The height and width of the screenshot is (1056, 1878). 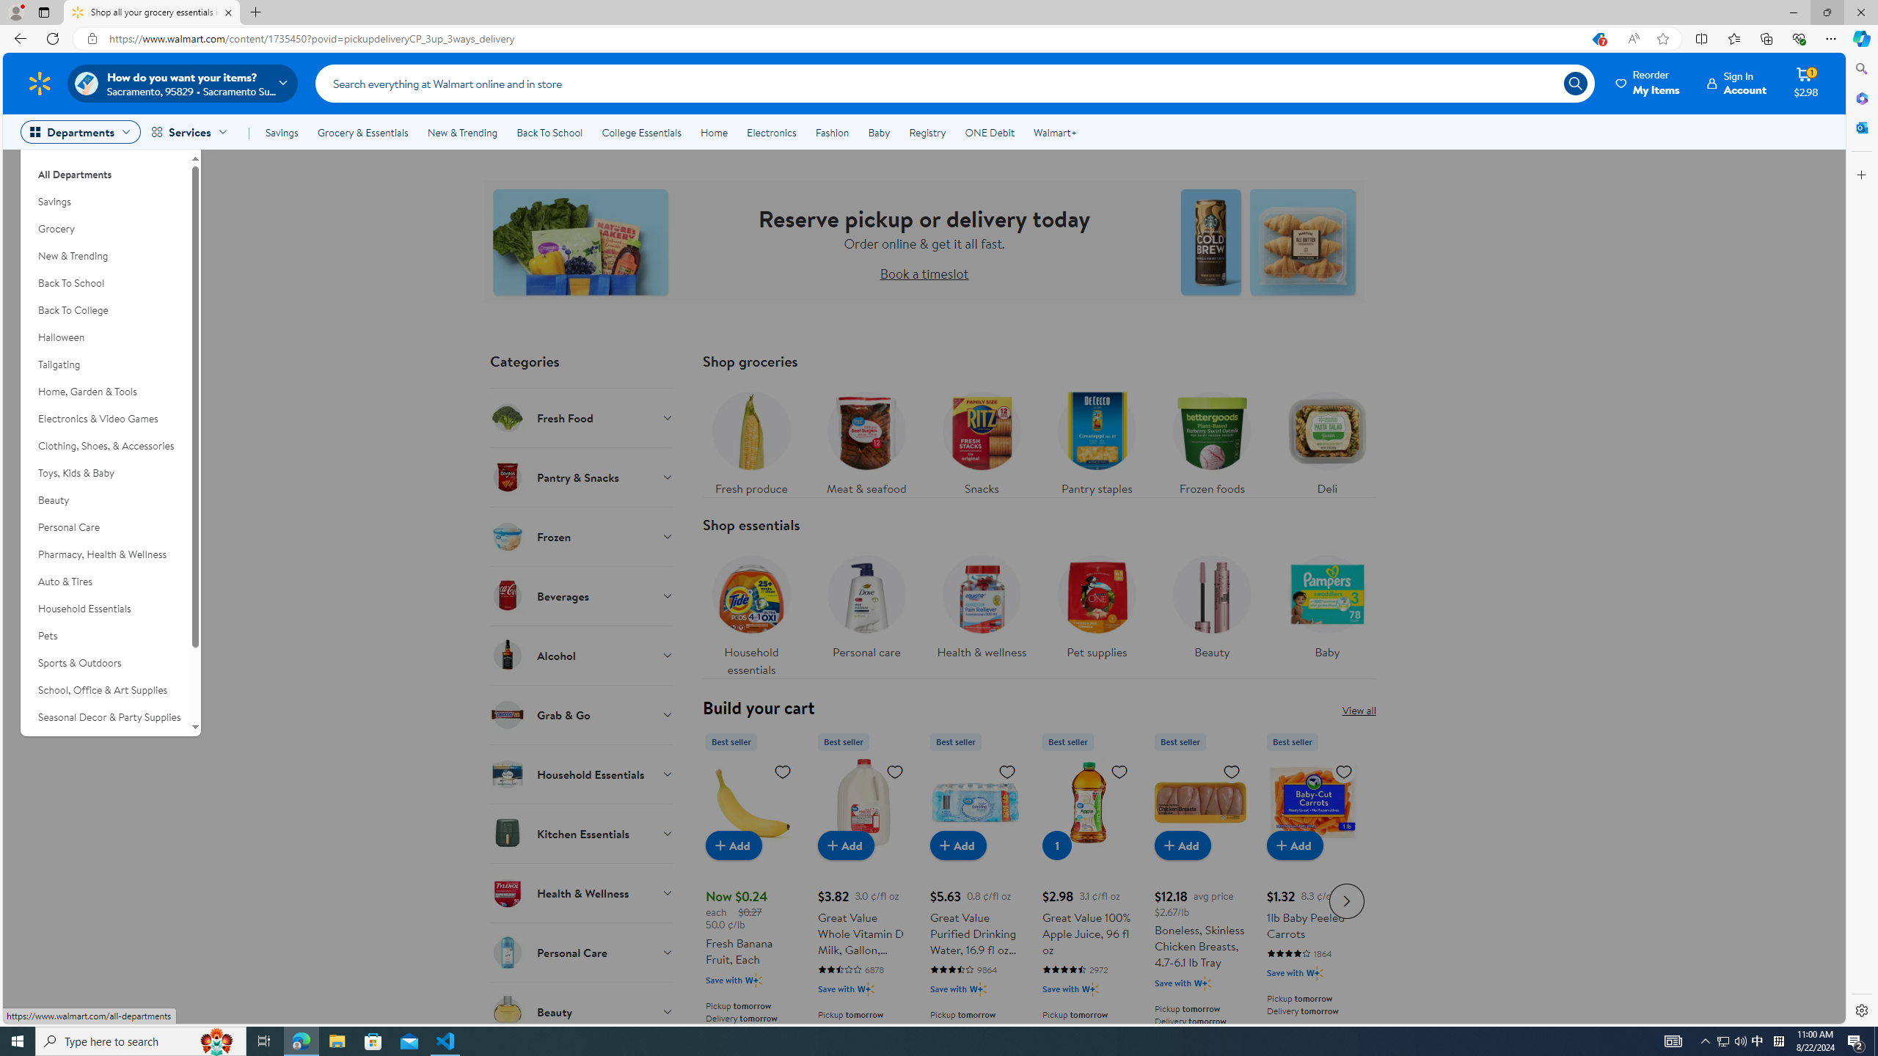 What do you see at coordinates (1088, 802) in the screenshot?
I see `Great Value 100% Apple Juice, 96 fl oz` at bounding box center [1088, 802].